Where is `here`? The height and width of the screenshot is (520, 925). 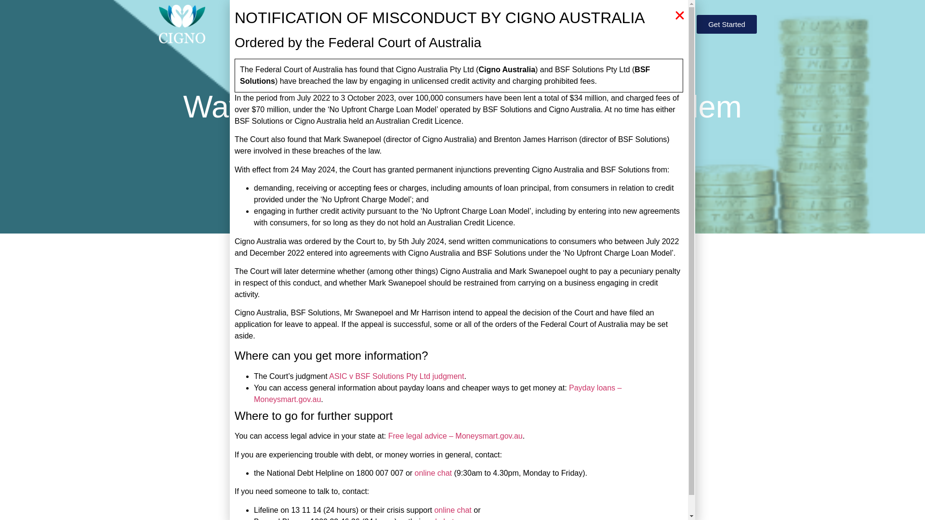
here is located at coordinates (443, 433).